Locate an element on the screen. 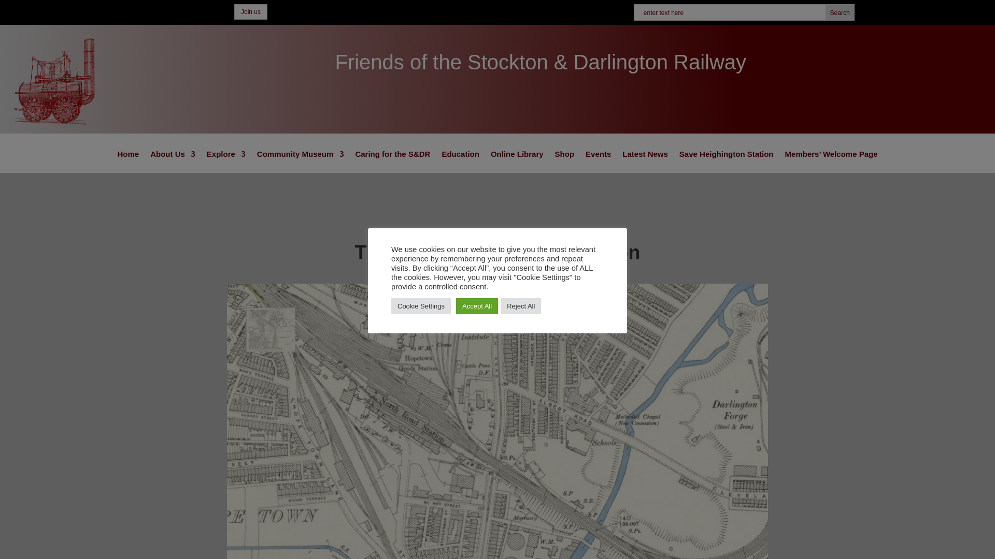 This screenshot has height=559, width=995. About Us is located at coordinates (172, 161).